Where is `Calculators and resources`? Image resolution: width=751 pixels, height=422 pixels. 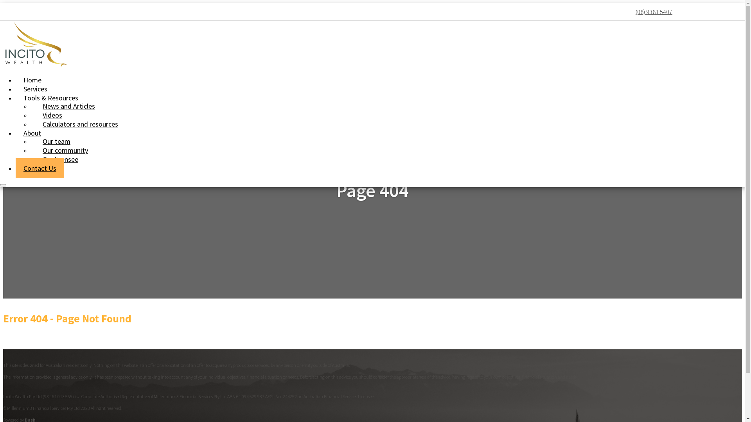 Calculators and resources is located at coordinates (81, 124).